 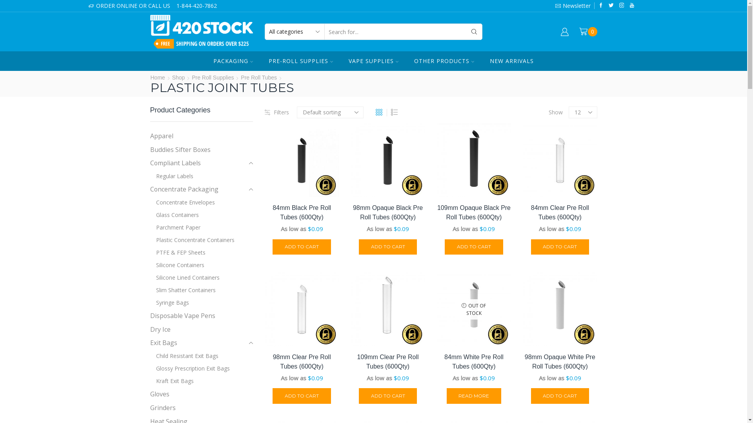 What do you see at coordinates (175, 228) in the screenshot?
I see `Parchment Paper` at bounding box center [175, 228].